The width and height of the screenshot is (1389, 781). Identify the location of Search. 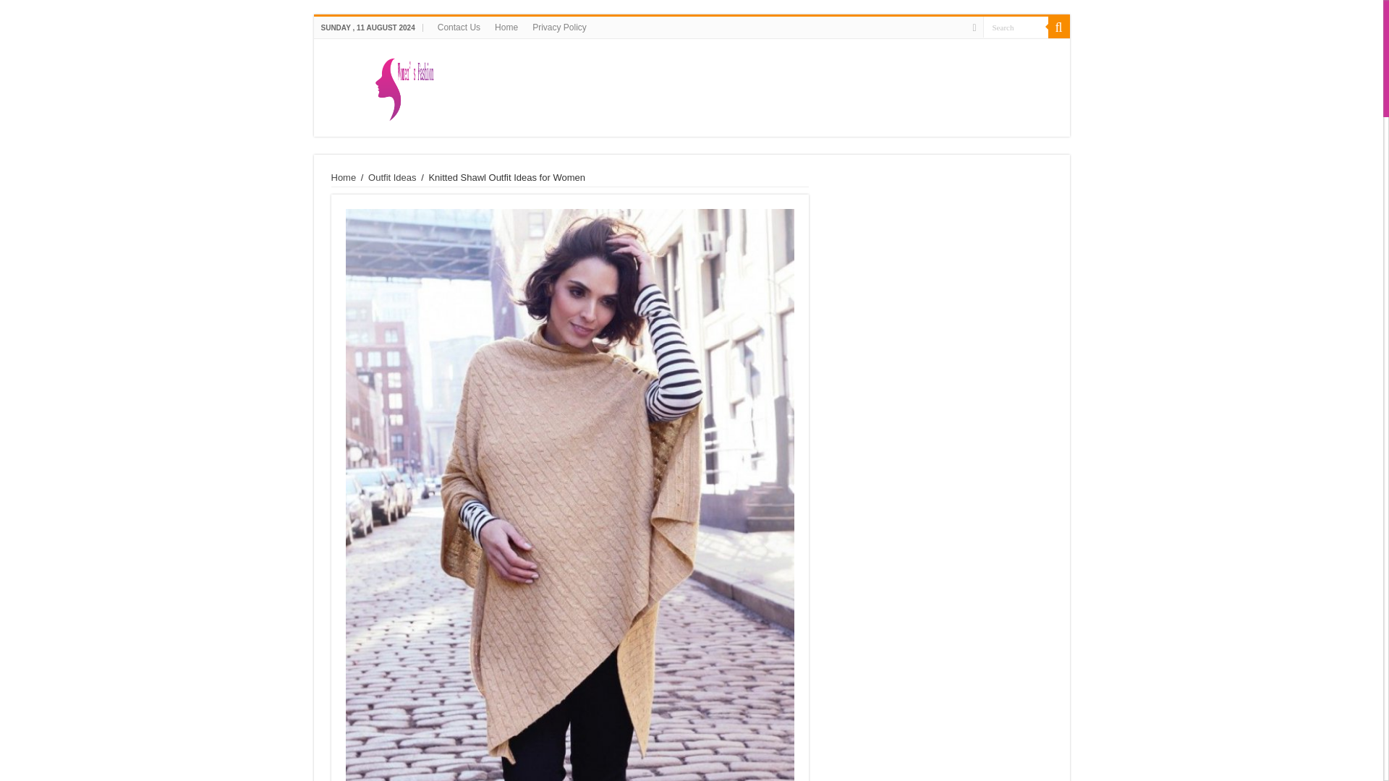
(1058, 27).